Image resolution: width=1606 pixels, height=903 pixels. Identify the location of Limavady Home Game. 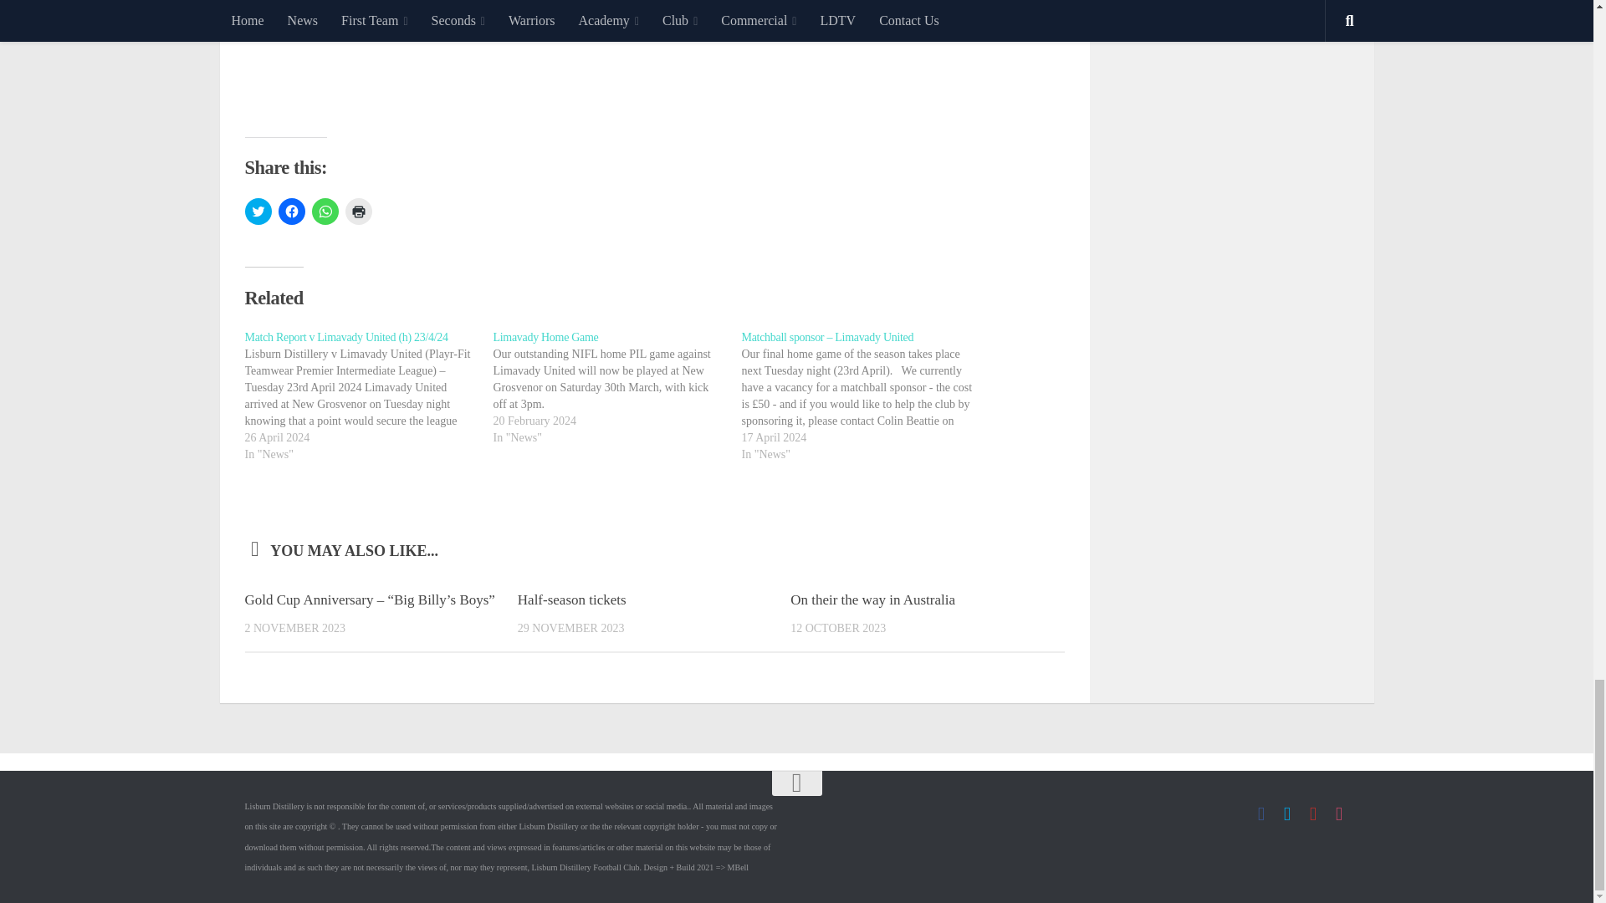
(617, 388).